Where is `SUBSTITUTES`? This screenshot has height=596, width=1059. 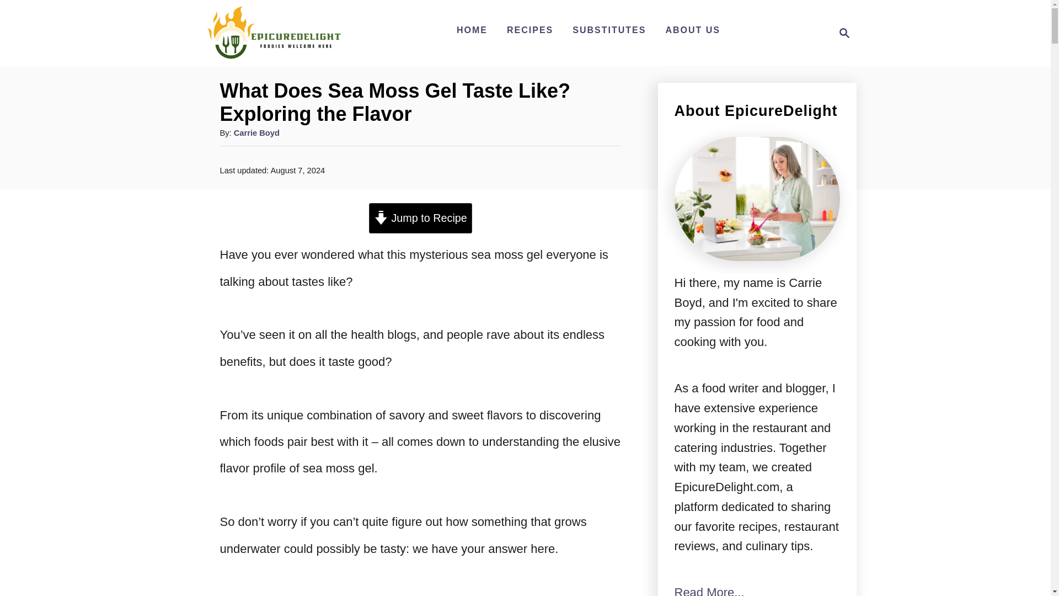 SUBSTITUTES is located at coordinates (841, 33).